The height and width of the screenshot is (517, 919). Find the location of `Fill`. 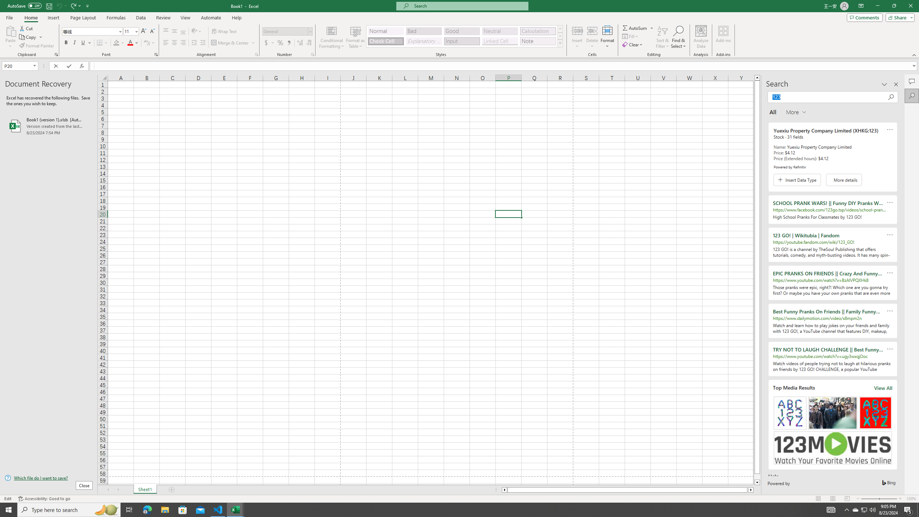

Fill is located at coordinates (631, 36).